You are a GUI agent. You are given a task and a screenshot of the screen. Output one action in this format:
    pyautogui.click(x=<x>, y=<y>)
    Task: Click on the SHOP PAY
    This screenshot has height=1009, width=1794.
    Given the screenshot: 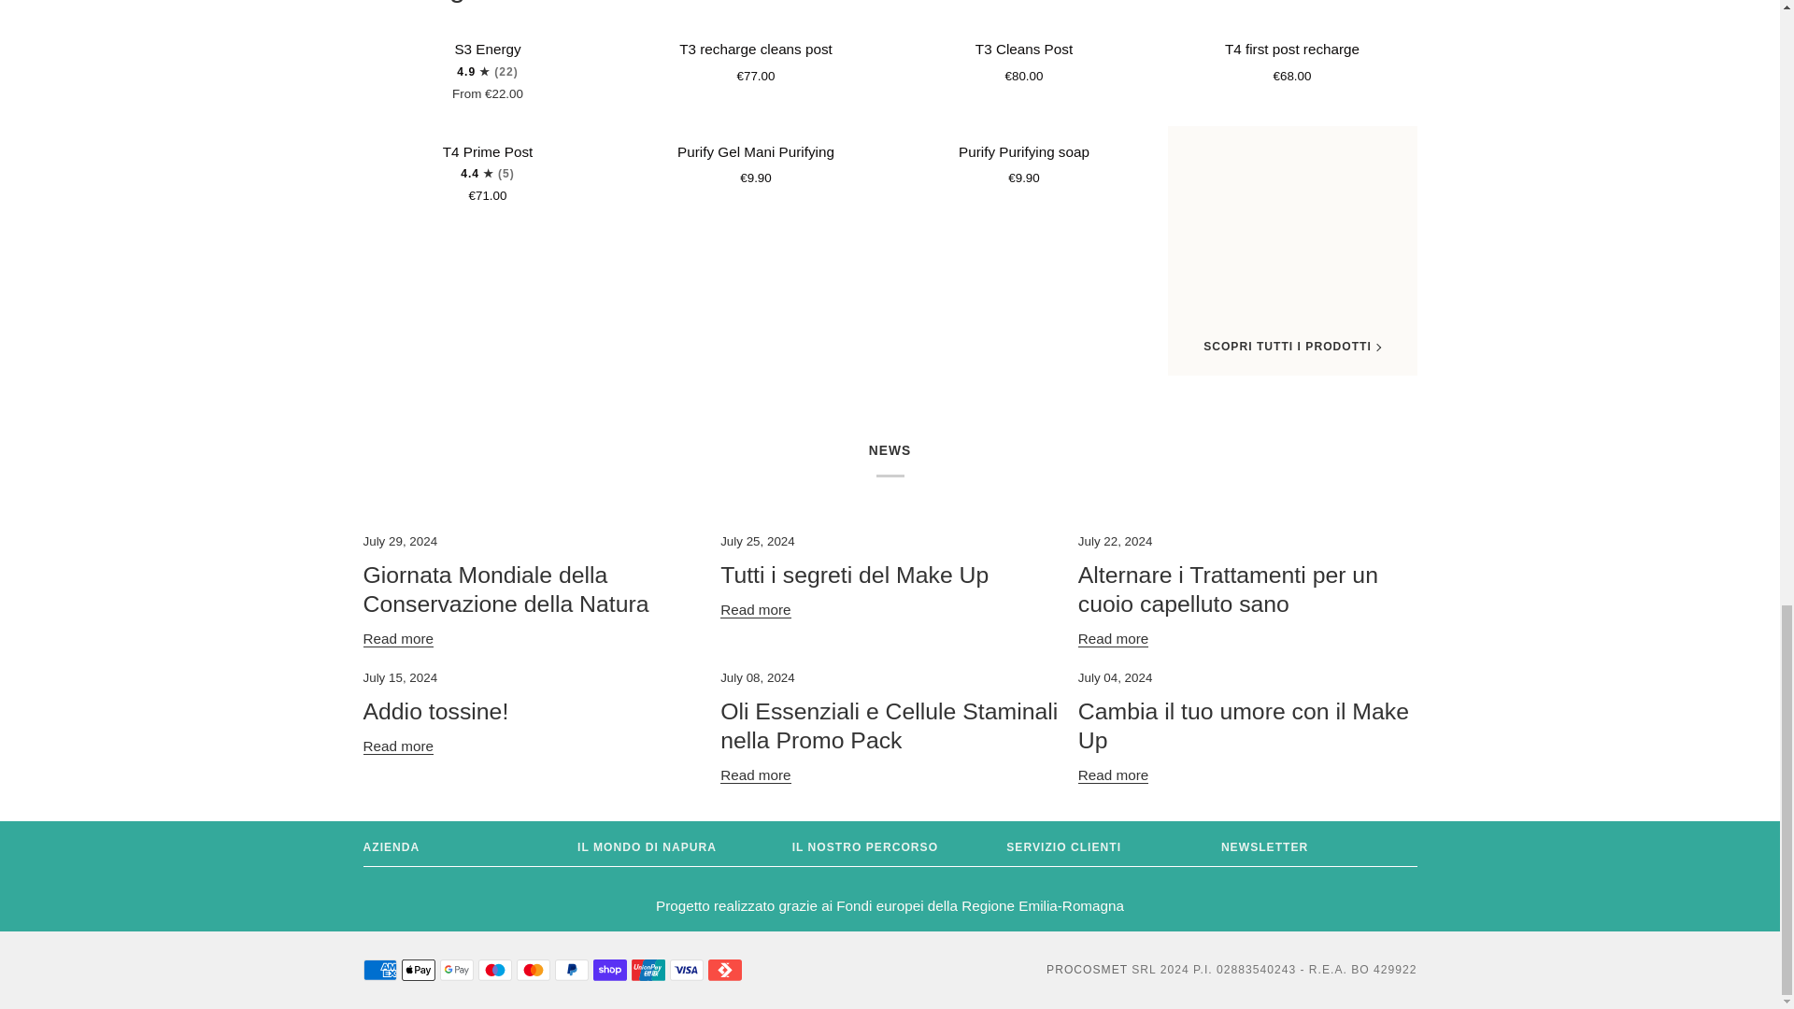 What is the action you would take?
    pyautogui.click(x=609, y=970)
    